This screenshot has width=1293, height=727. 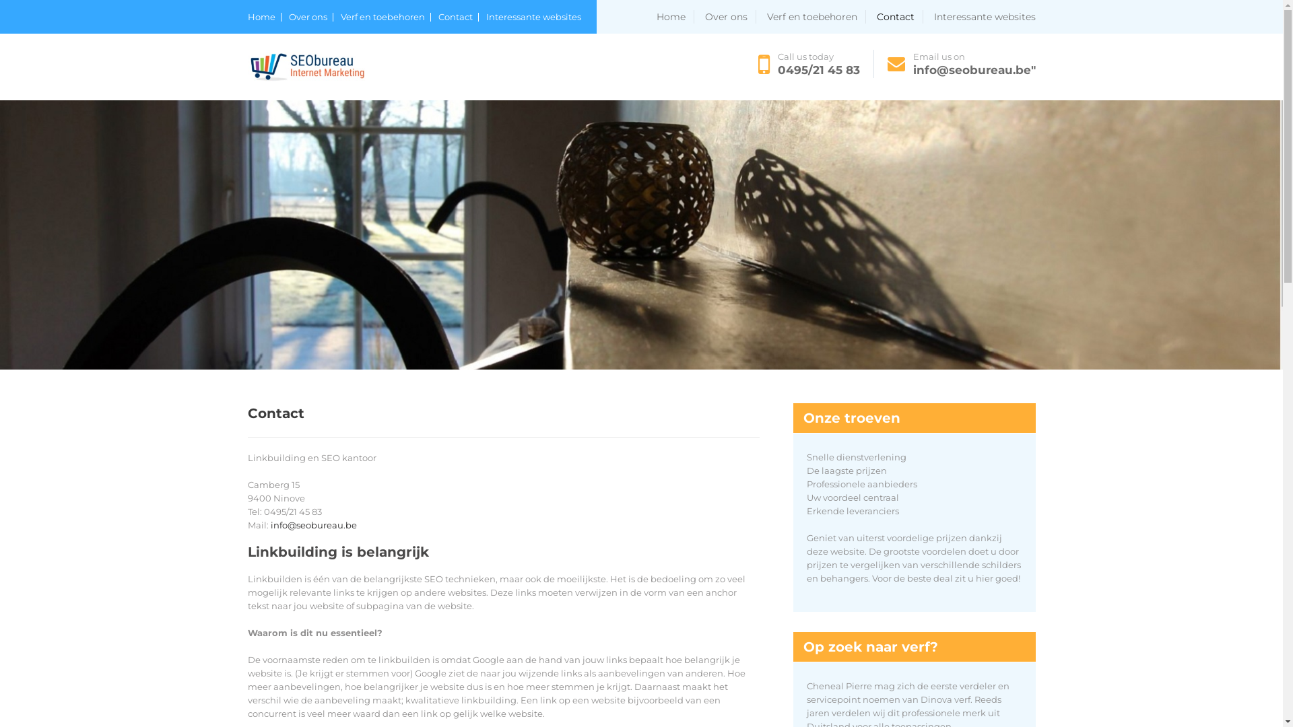 What do you see at coordinates (386, 18) in the screenshot?
I see `Verf en toebehoren` at bounding box center [386, 18].